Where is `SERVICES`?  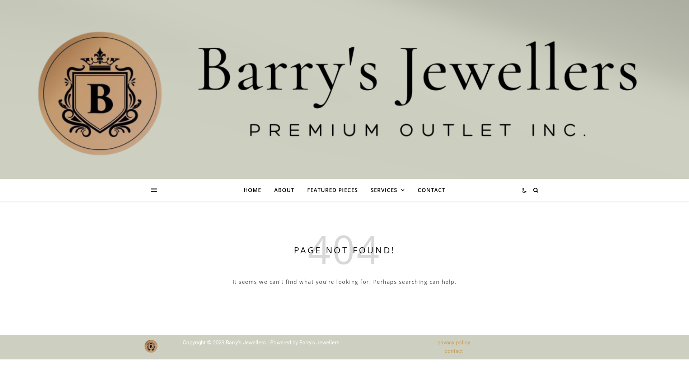 SERVICES is located at coordinates (388, 190).